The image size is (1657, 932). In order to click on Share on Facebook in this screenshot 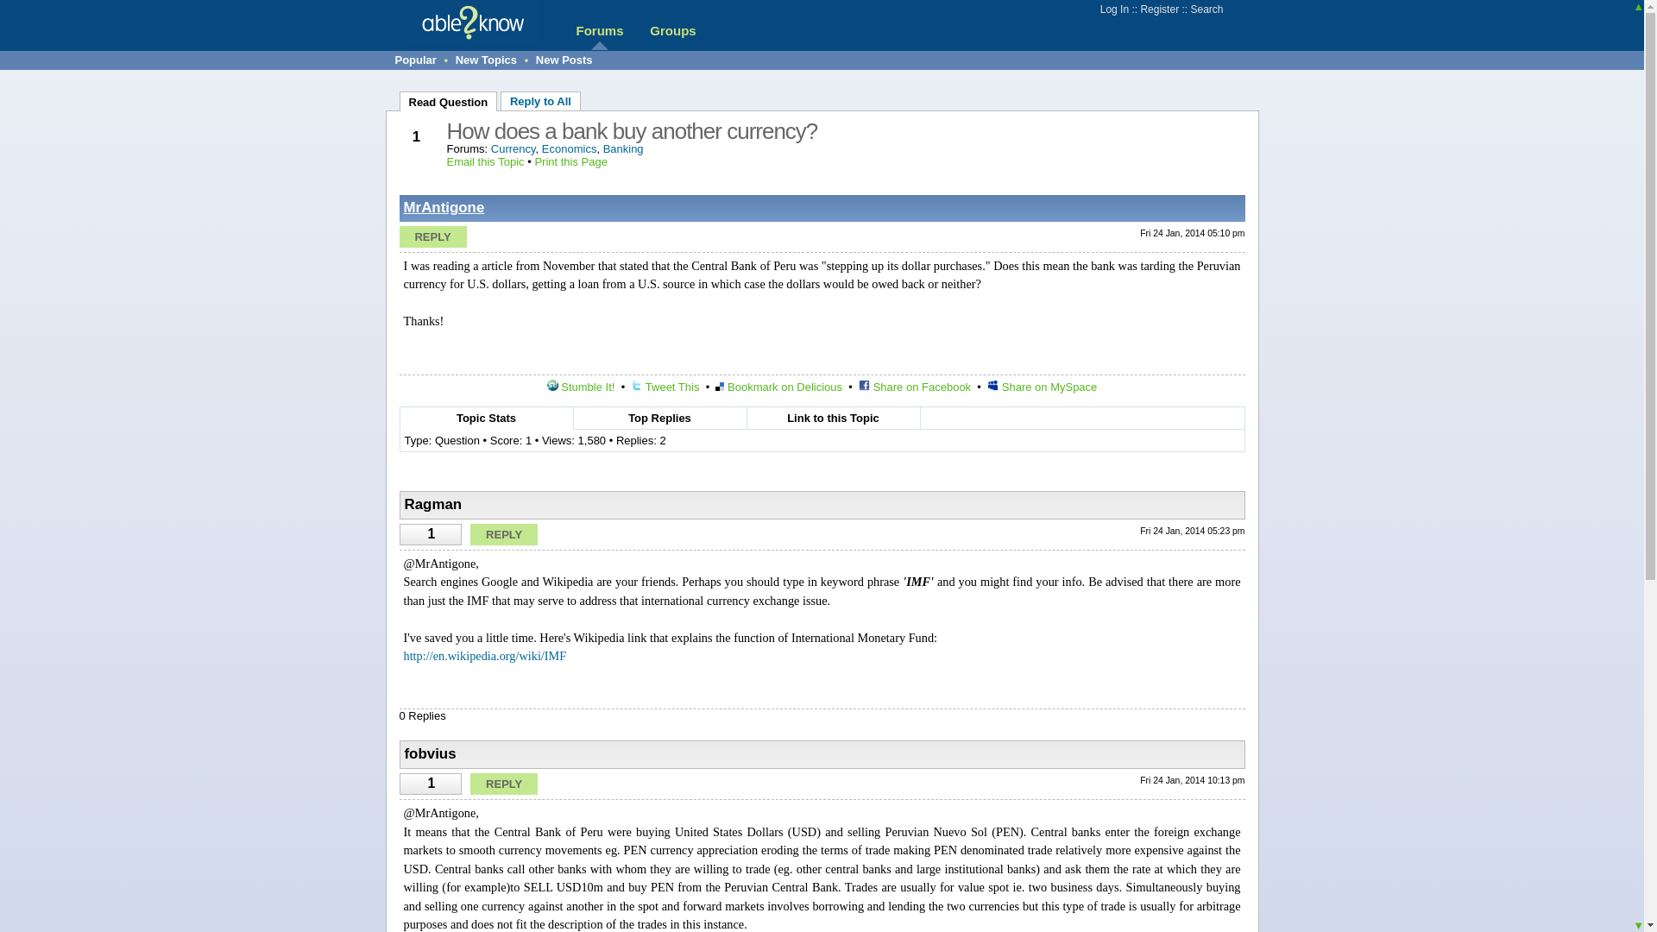, I will do `click(915, 387)`.